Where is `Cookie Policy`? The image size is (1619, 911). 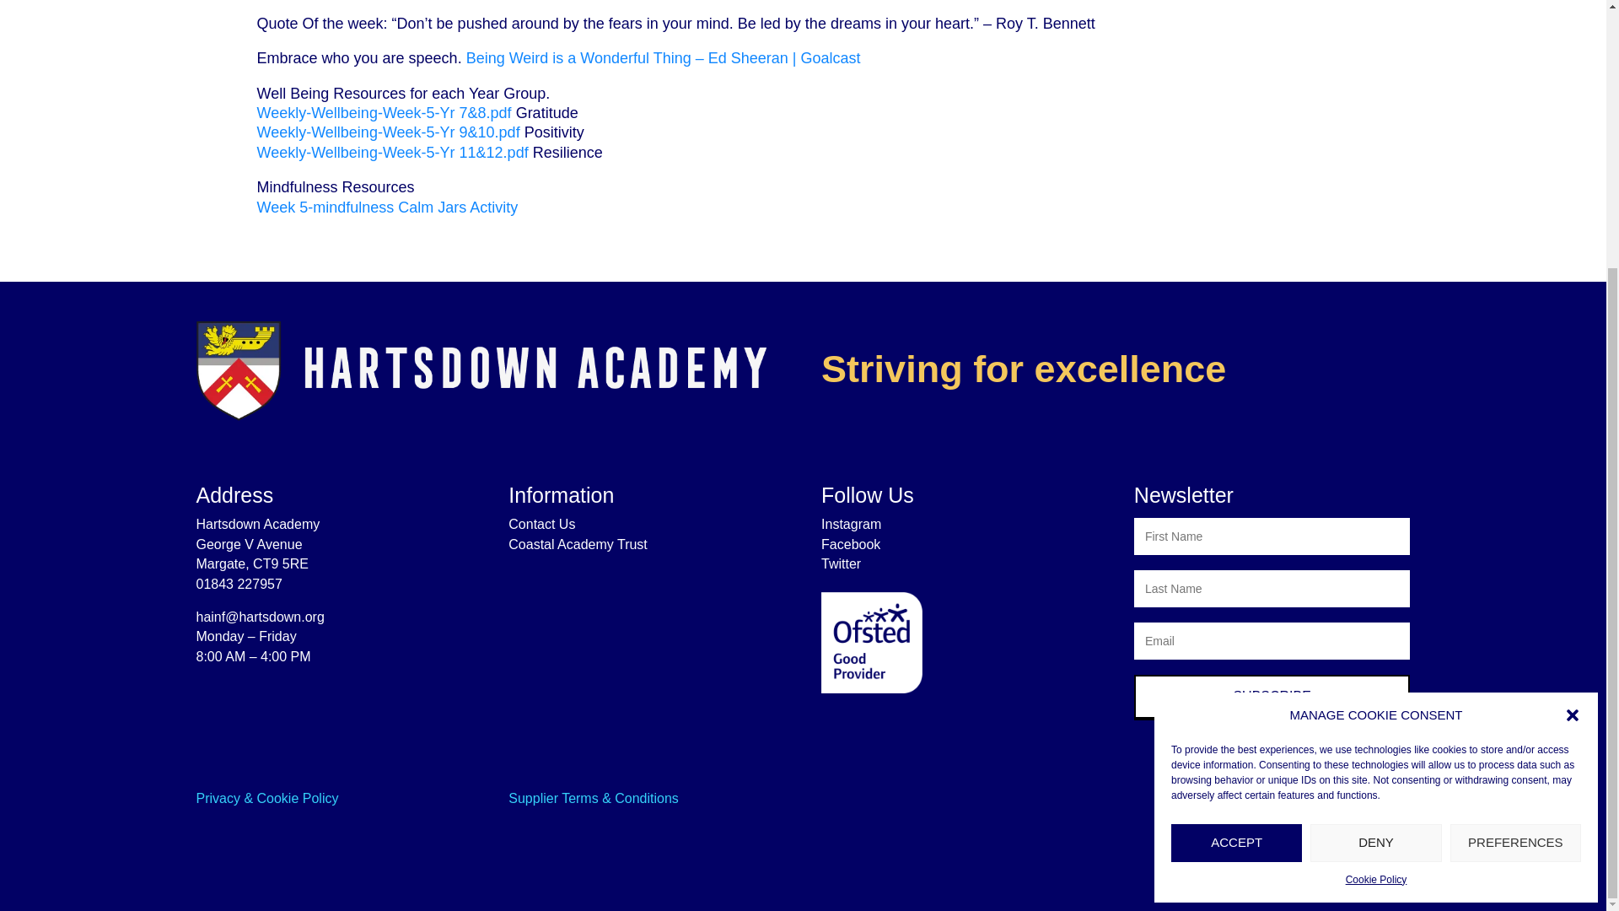 Cookie Policy is located at coordinates (1376, 509).